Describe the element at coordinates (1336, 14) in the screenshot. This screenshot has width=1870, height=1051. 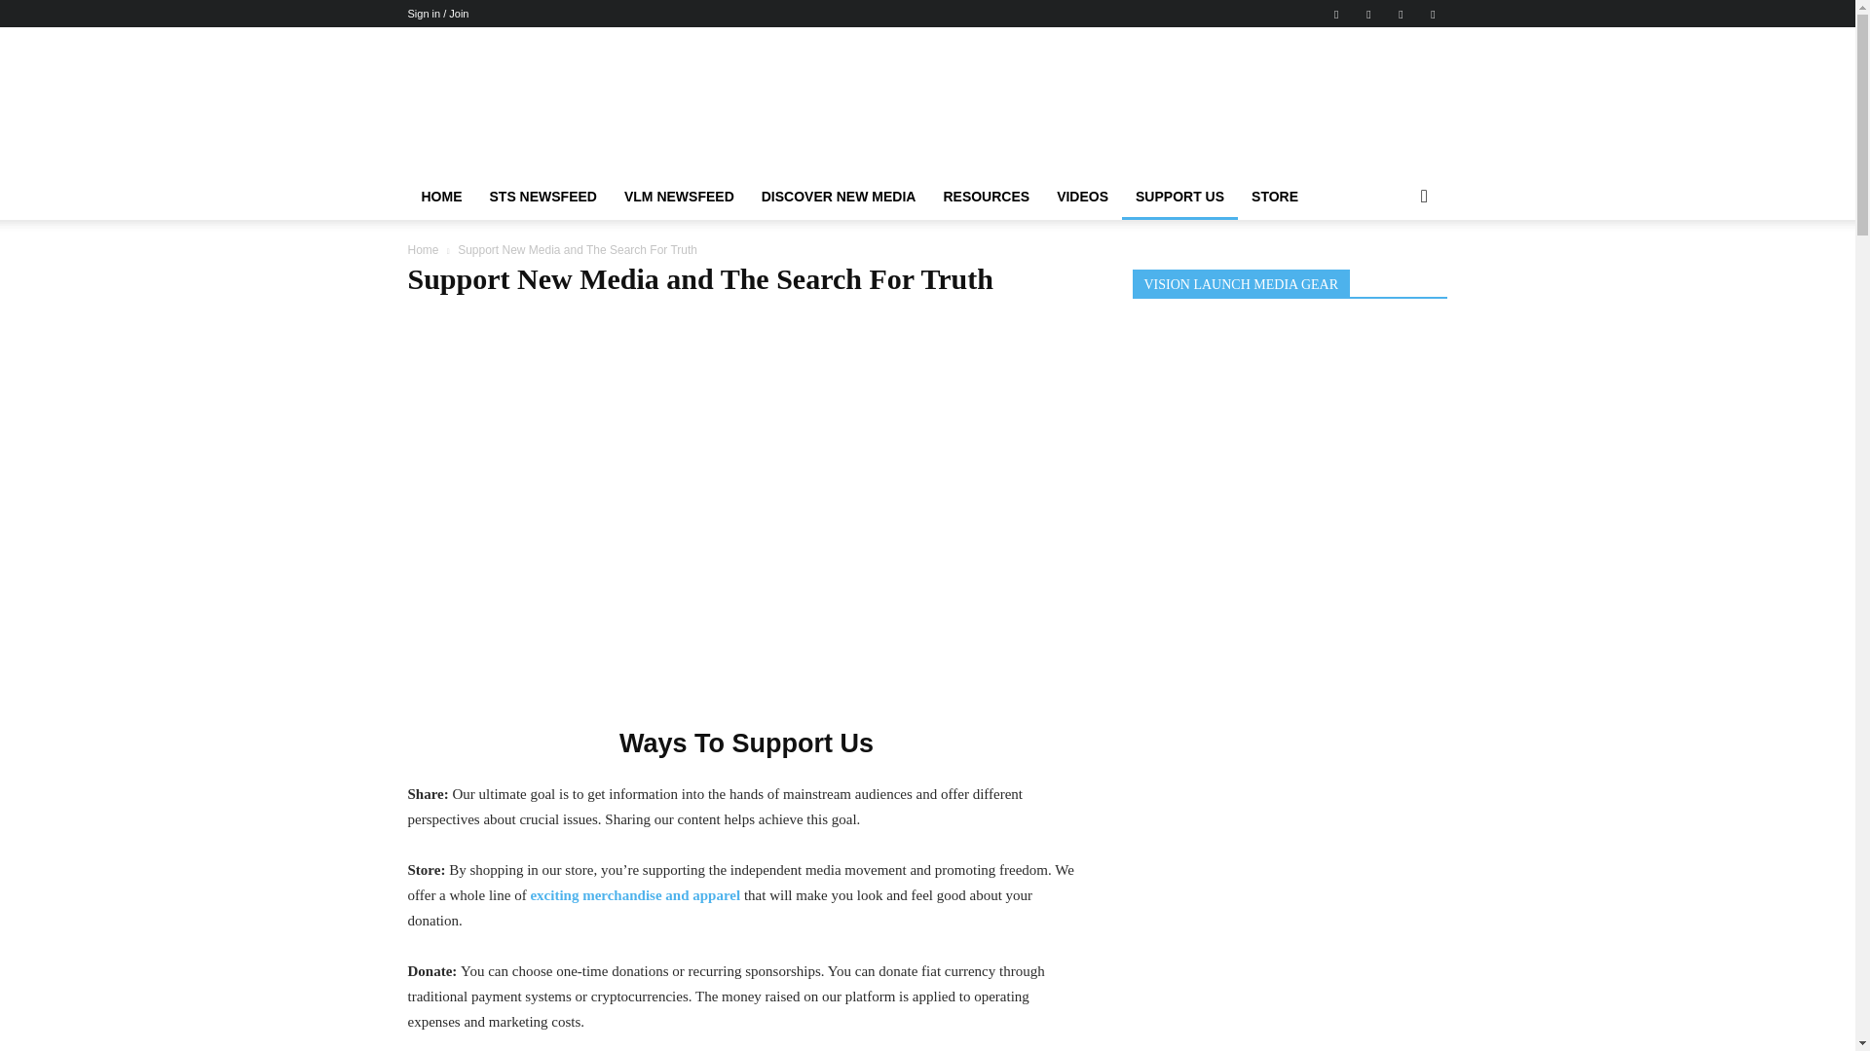
I see `Facebook` at that location.